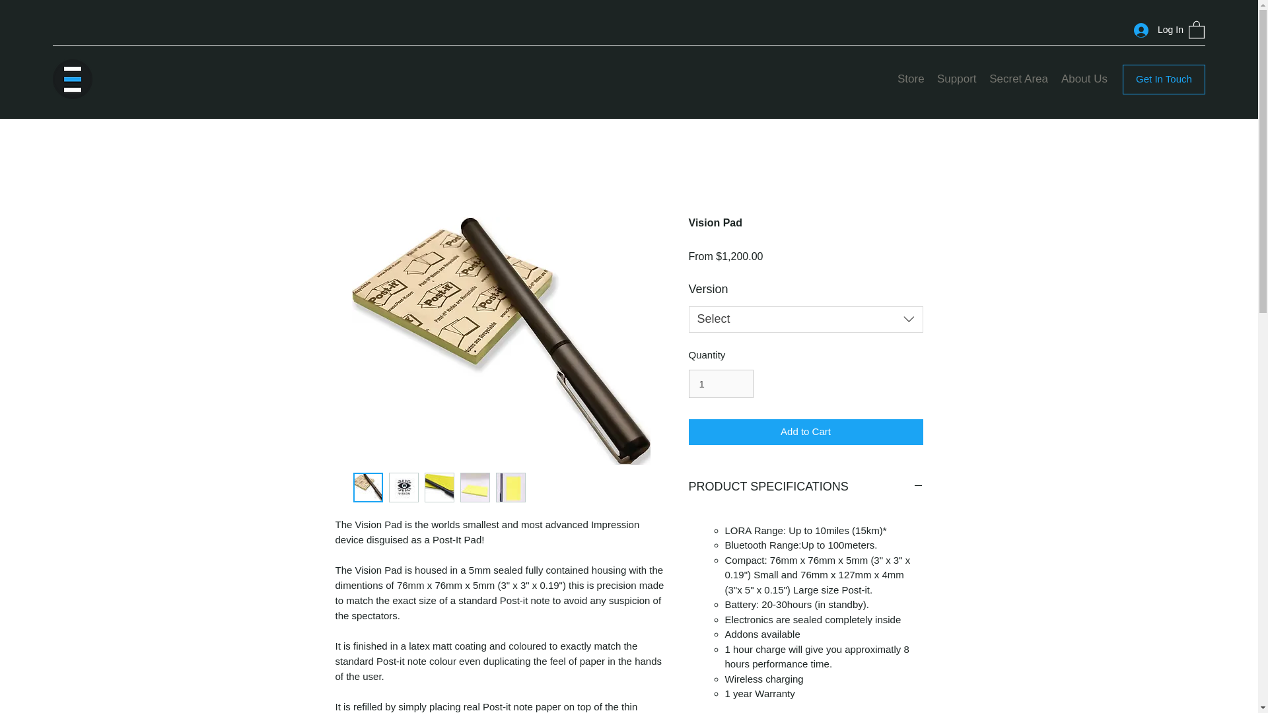 Image resolution: width=1268 pixels, height=713 pixels. Describe the element at coordinates (1084, 79) in the screenshot. I see `About Us` at that location.